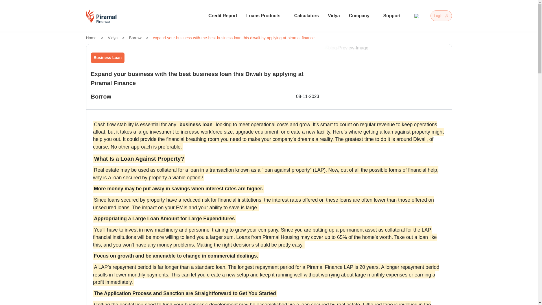 The height and width of the screenshot is (305, 542). What do you see at coordinates (334, 16) in the screenshot?
I see `Vidya` at bounding box center [334, 16].